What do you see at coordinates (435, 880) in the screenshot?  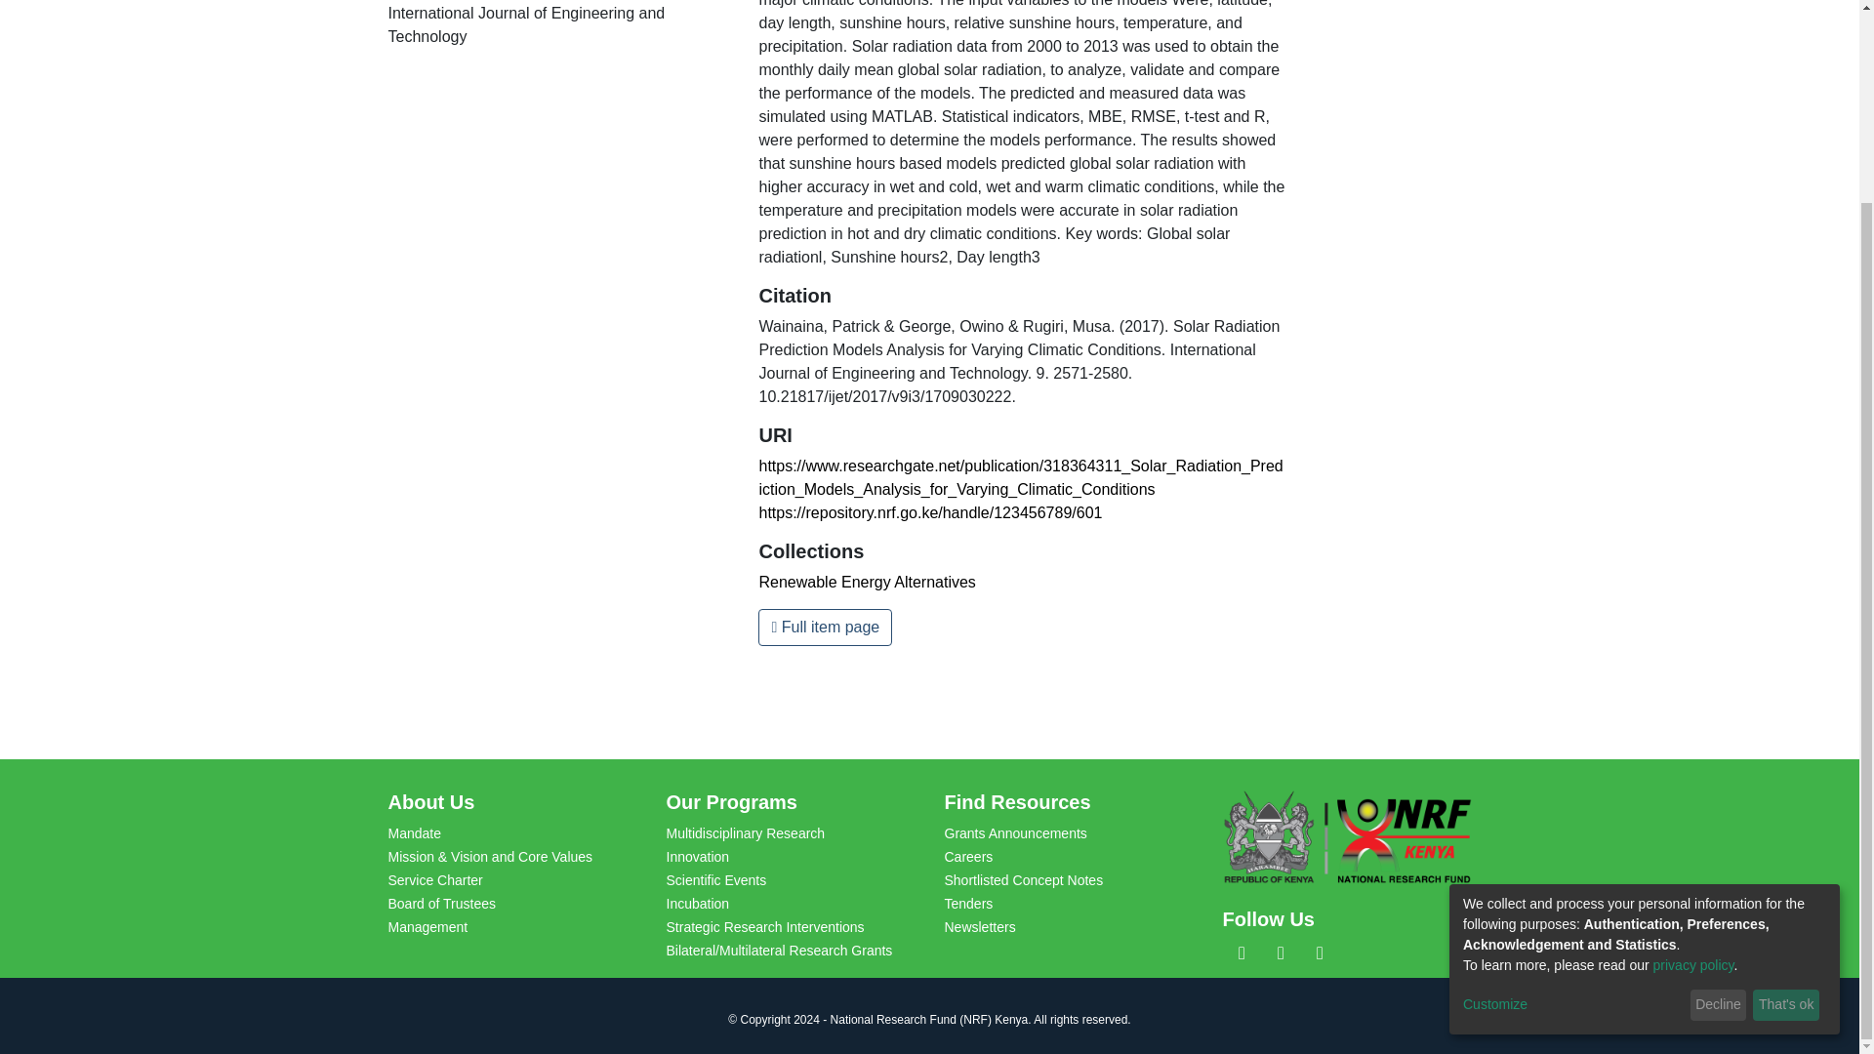 I see `Service Charter` at bounding box center [435, 880].